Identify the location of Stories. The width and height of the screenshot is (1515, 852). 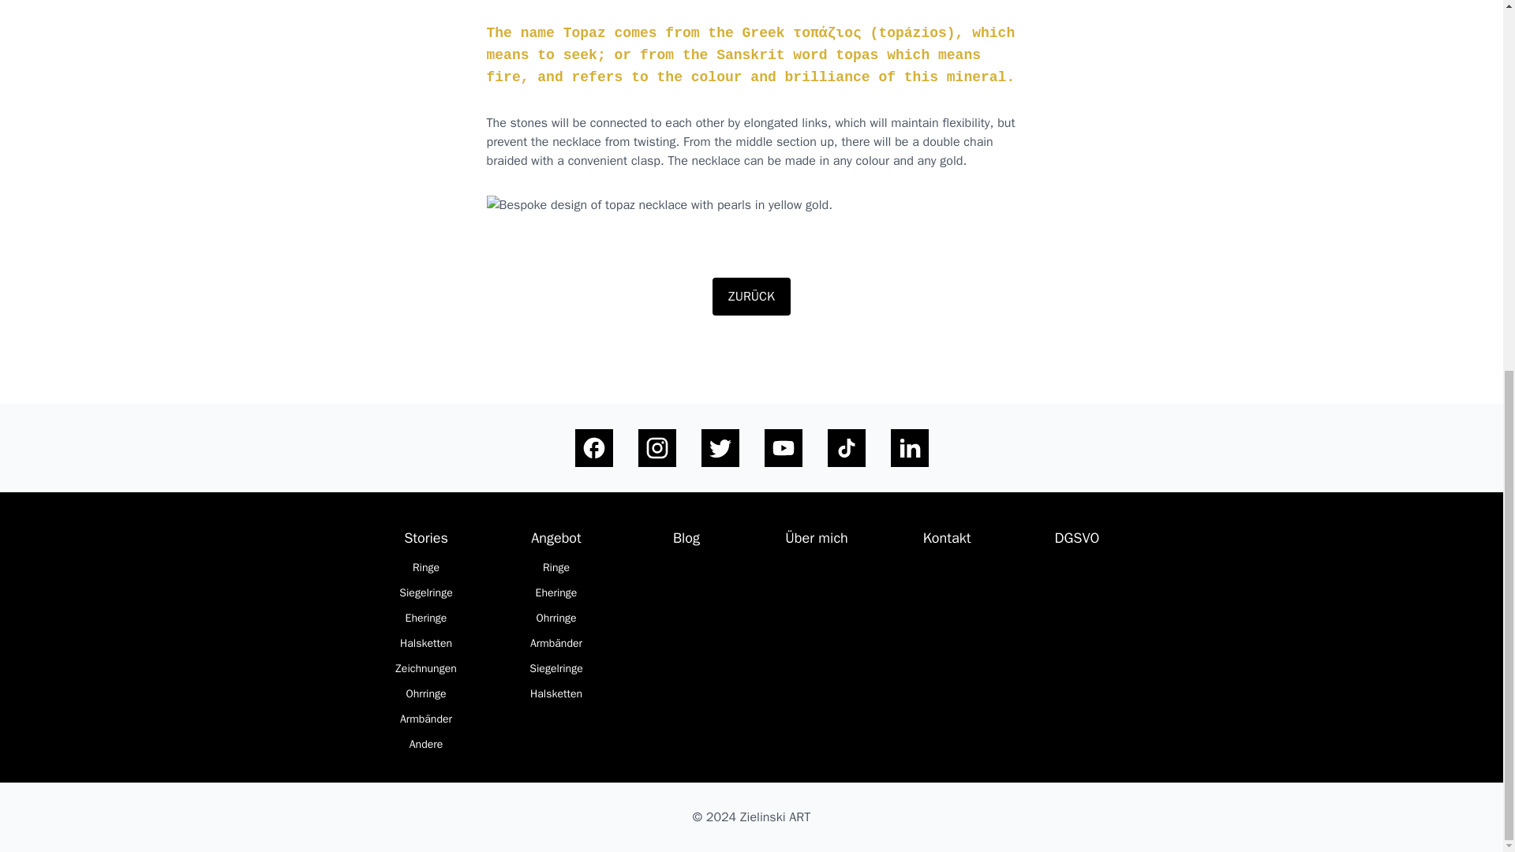
(425, 536).